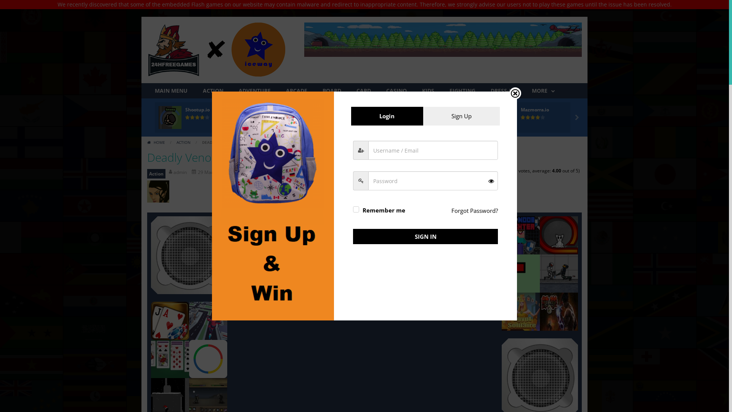  I want to click on Forgot Password?, so click(475, 211).